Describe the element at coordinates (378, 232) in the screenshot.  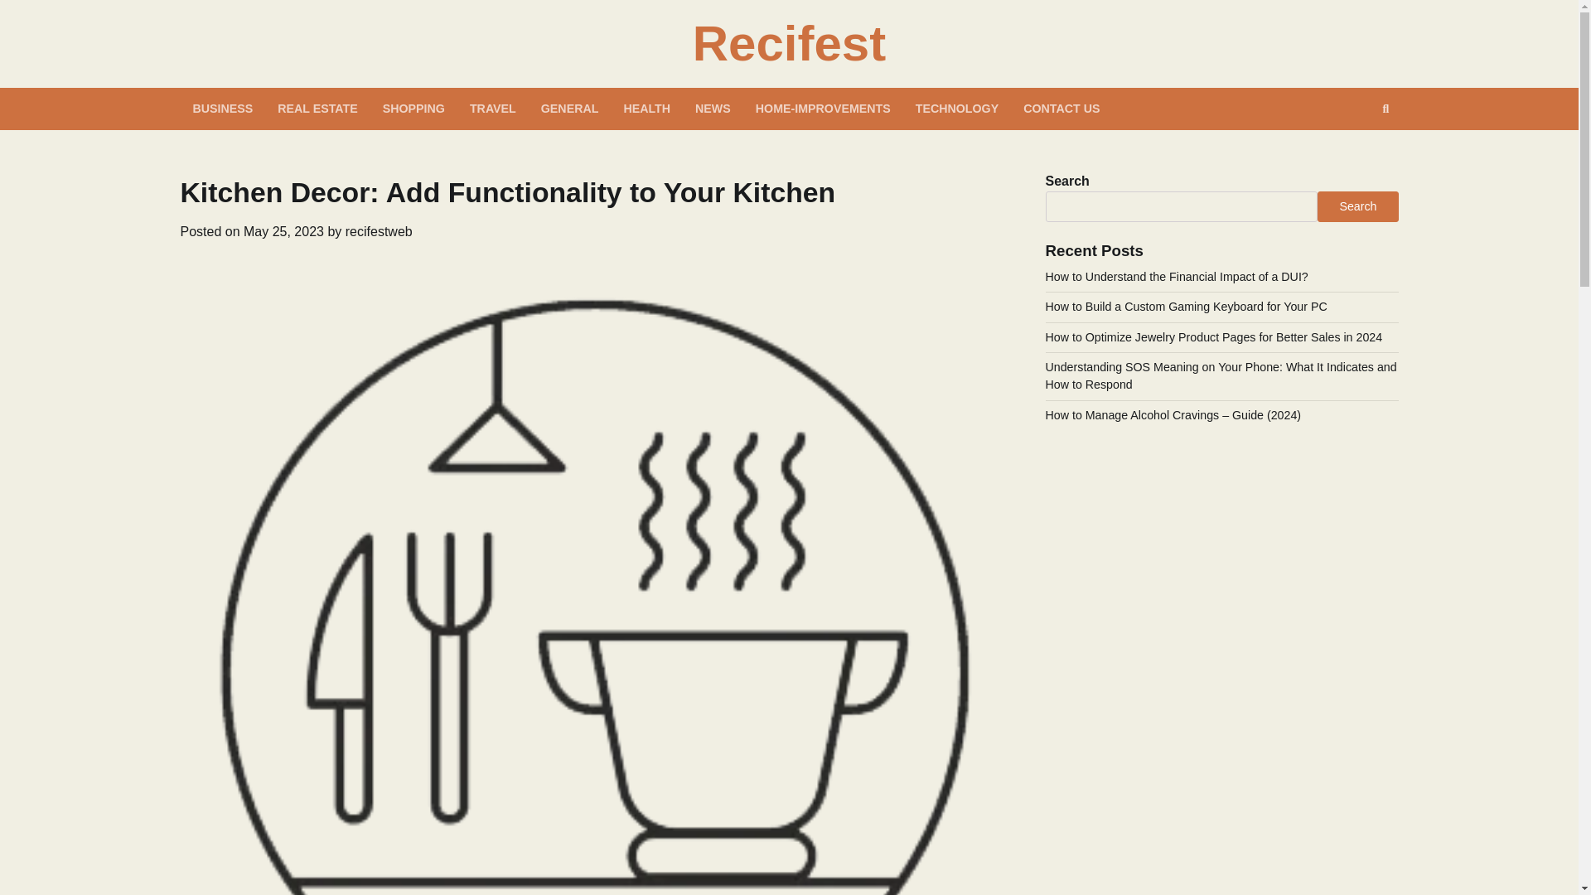
I see `recifestweb` at that location.